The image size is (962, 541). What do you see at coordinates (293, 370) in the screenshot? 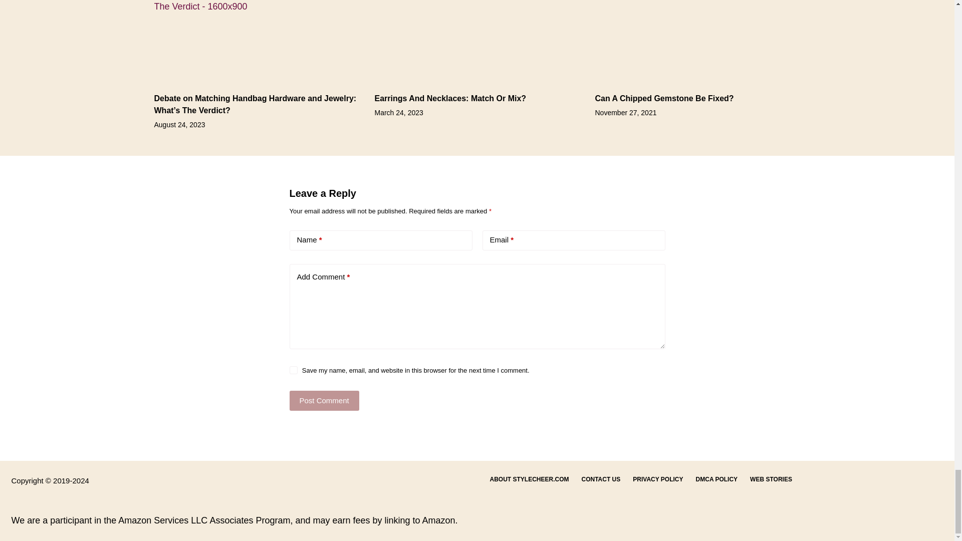
I see `yes` at bounding box center [293, 370].